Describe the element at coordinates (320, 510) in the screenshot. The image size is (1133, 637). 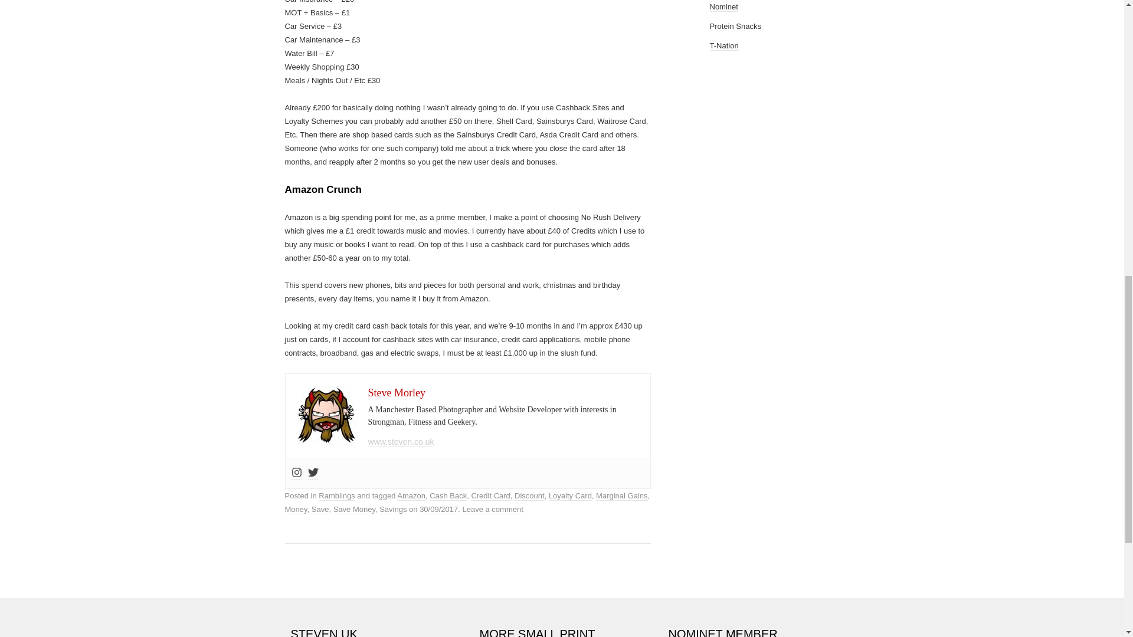
I see `Save` at that location.